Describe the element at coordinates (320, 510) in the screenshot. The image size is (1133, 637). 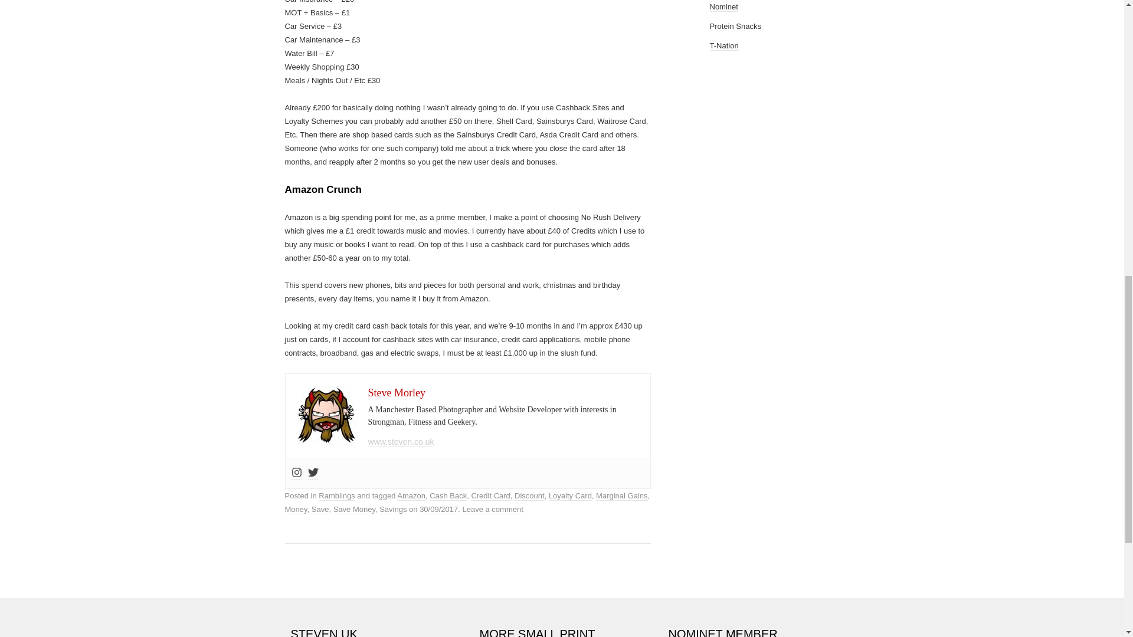
I see `Save` at that location.